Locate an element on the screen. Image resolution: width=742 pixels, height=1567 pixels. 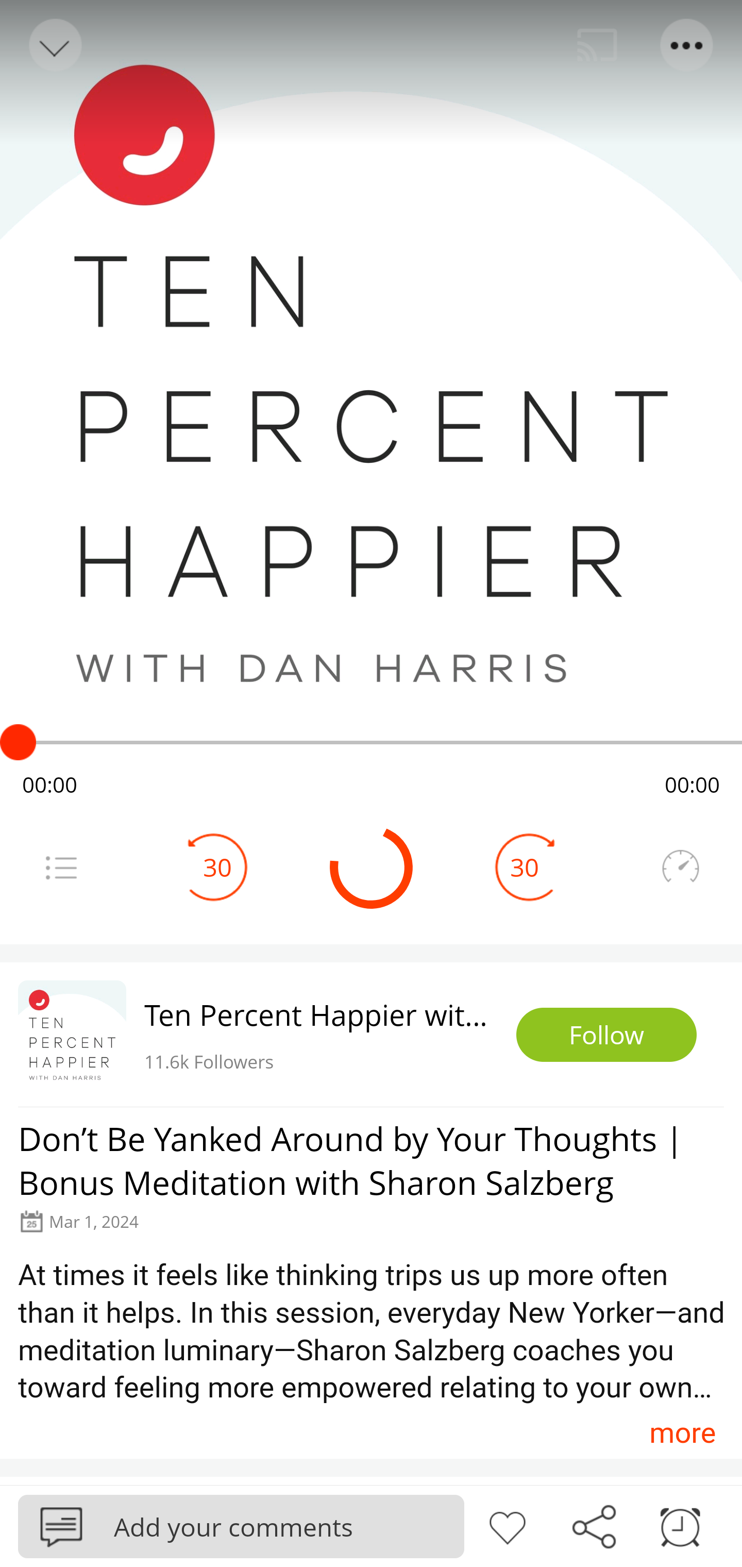
more is located at coordinates (682, 1432).